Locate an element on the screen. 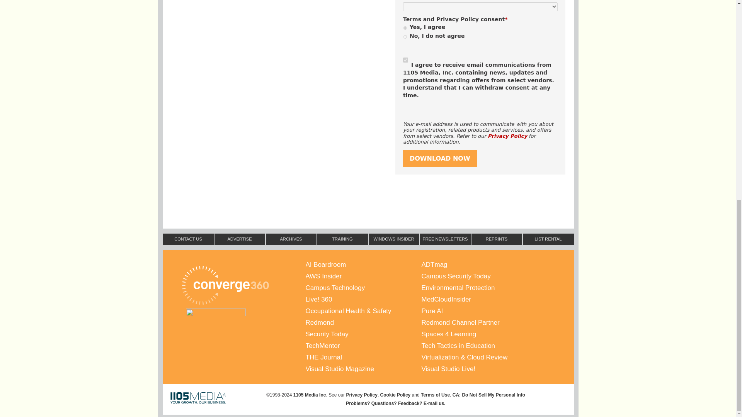 Image resolution: width=742 pixels, height=417 pixels. WINDOWS INSIDER is located at coordinates (393, 239).